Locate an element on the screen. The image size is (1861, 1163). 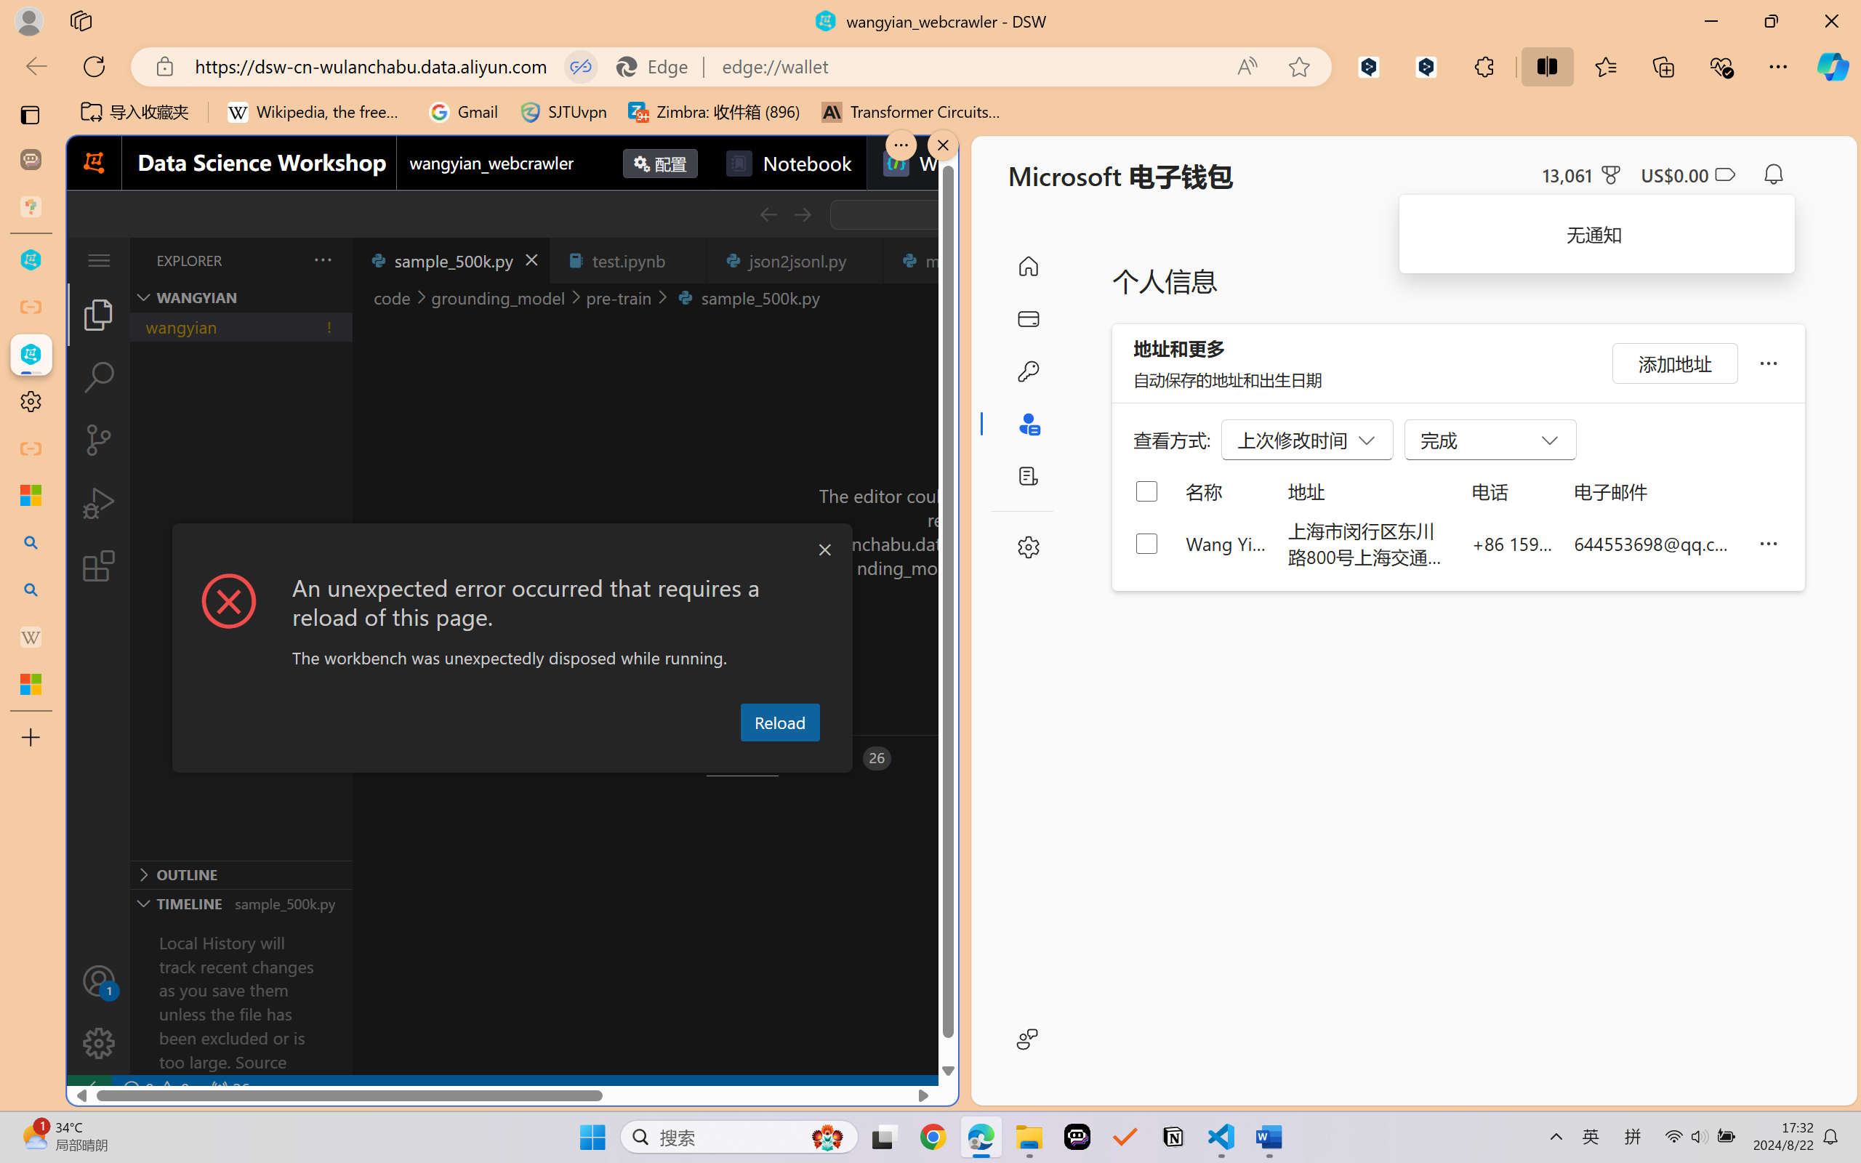
Views and More Actions... is located at coordinates (321, 259).